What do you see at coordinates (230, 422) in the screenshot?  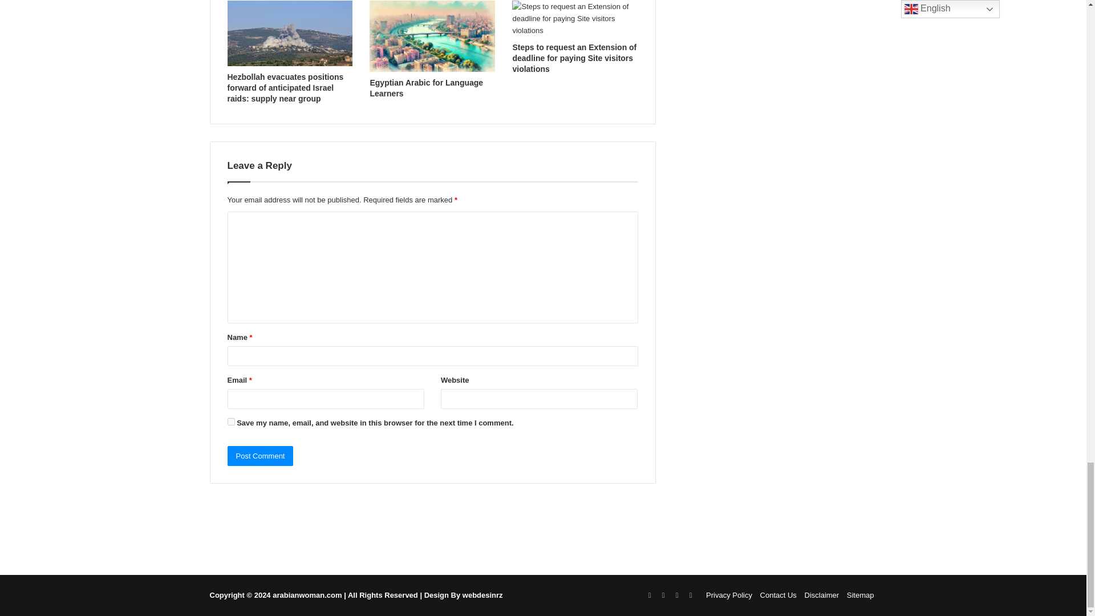 I see `yes` at bounding box center [230, 422].